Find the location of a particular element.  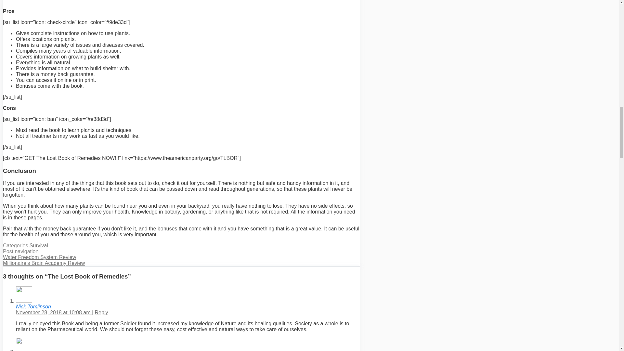

Reply is located at coordinates (101, 312).